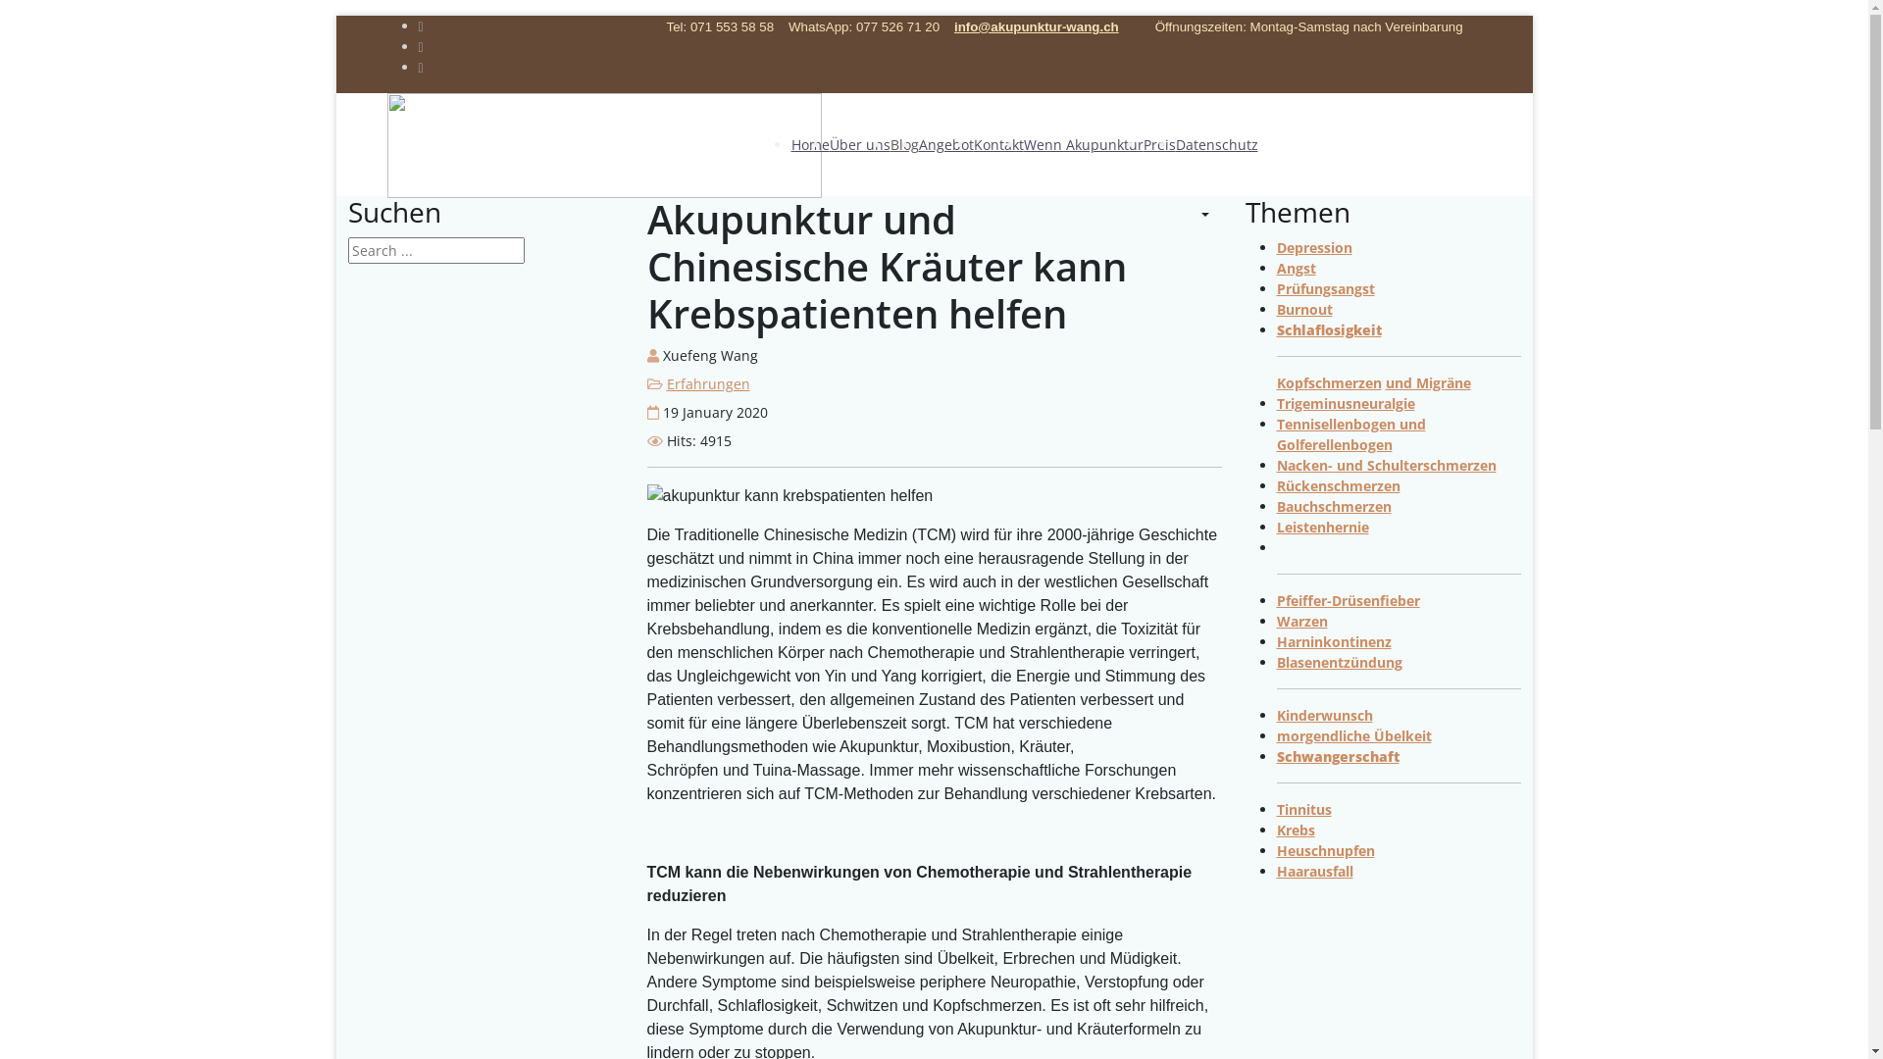  I want to click on Blog, so click(904, 145).